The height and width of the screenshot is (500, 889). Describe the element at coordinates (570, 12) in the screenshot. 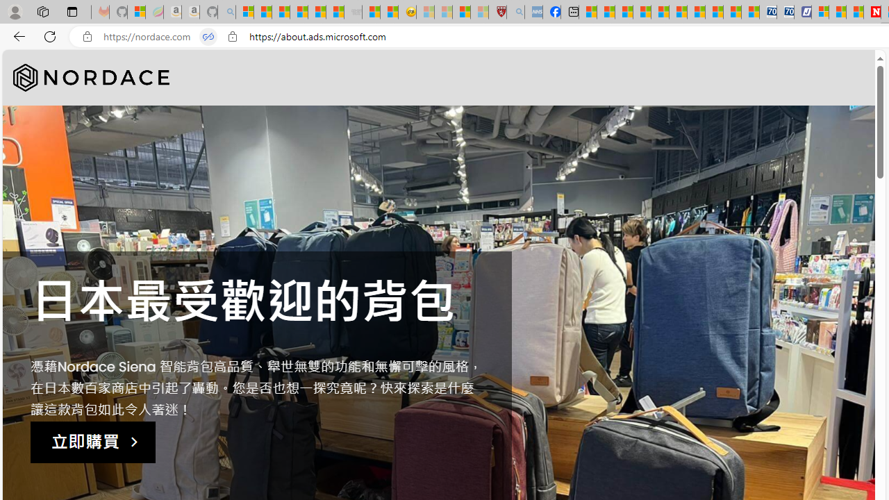

I see `New tab` at that location.